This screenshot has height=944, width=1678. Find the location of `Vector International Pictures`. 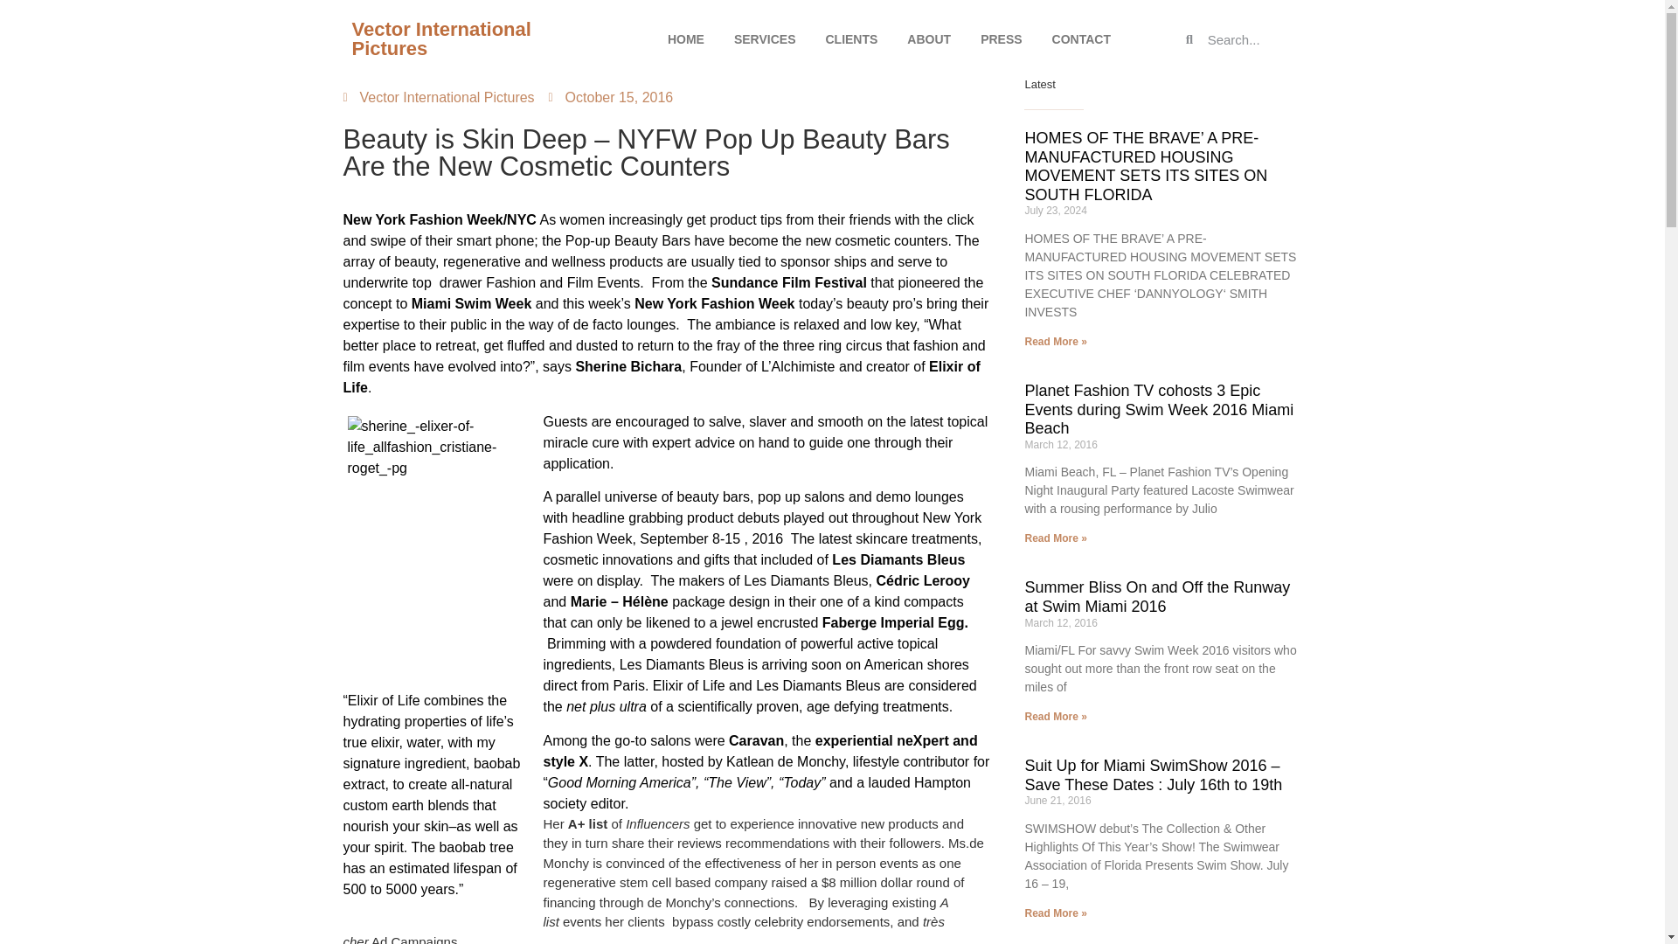

Vector International Pictures is located at coordinates (437, 98).